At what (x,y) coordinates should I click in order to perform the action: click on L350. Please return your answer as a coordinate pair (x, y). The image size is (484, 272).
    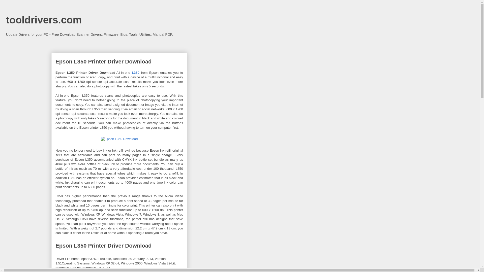
    Looking at the image, I should click on (136, 73).